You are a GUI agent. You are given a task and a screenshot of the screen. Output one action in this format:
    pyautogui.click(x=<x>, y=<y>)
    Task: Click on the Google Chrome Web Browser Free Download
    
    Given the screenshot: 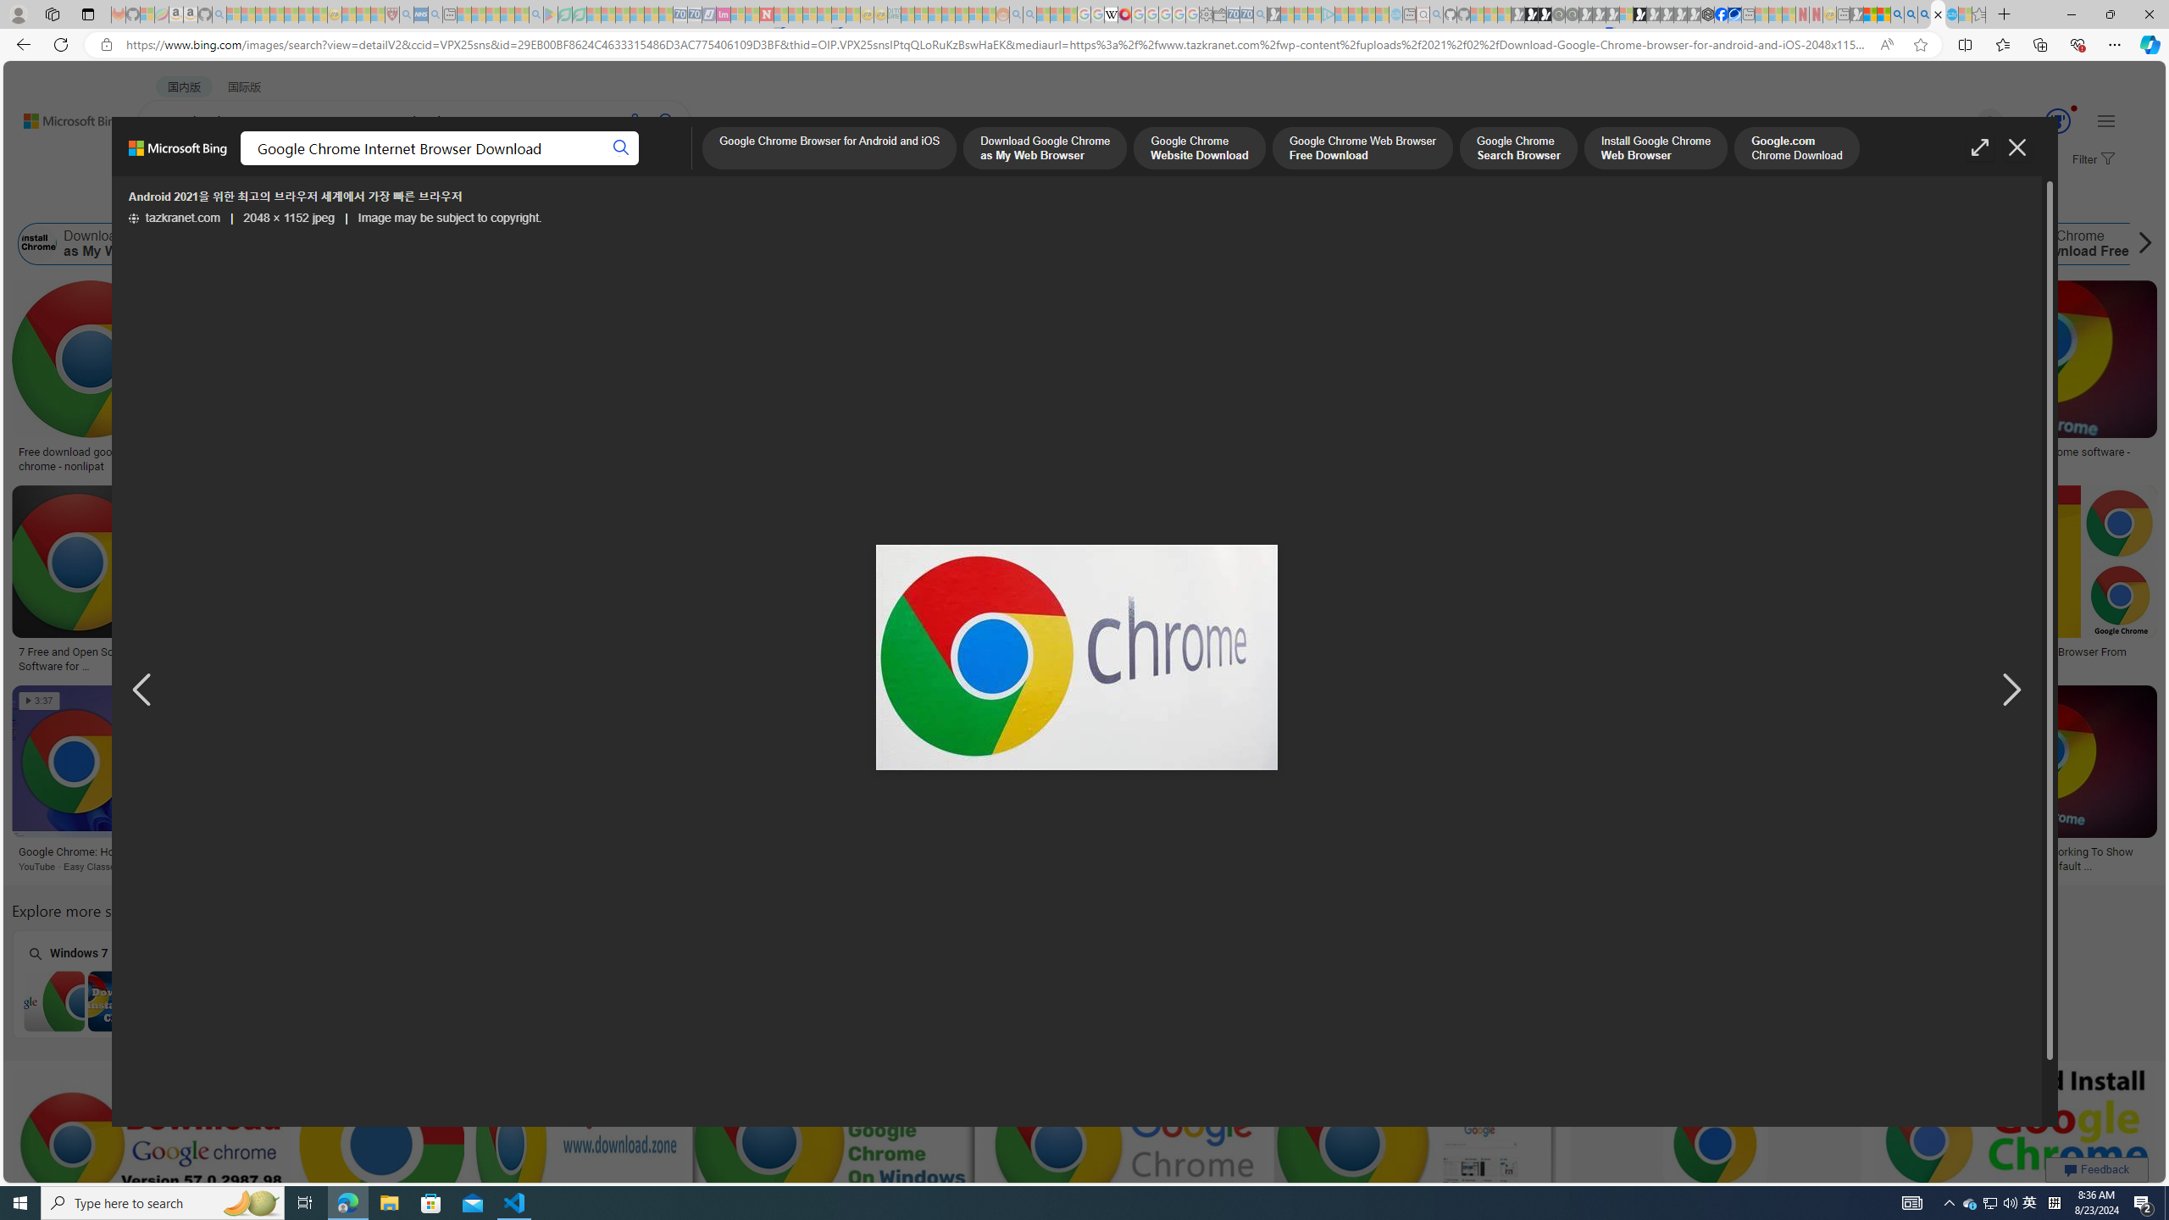 What is the action you would take?
    pyautogui.click(x=564, y=244)
    